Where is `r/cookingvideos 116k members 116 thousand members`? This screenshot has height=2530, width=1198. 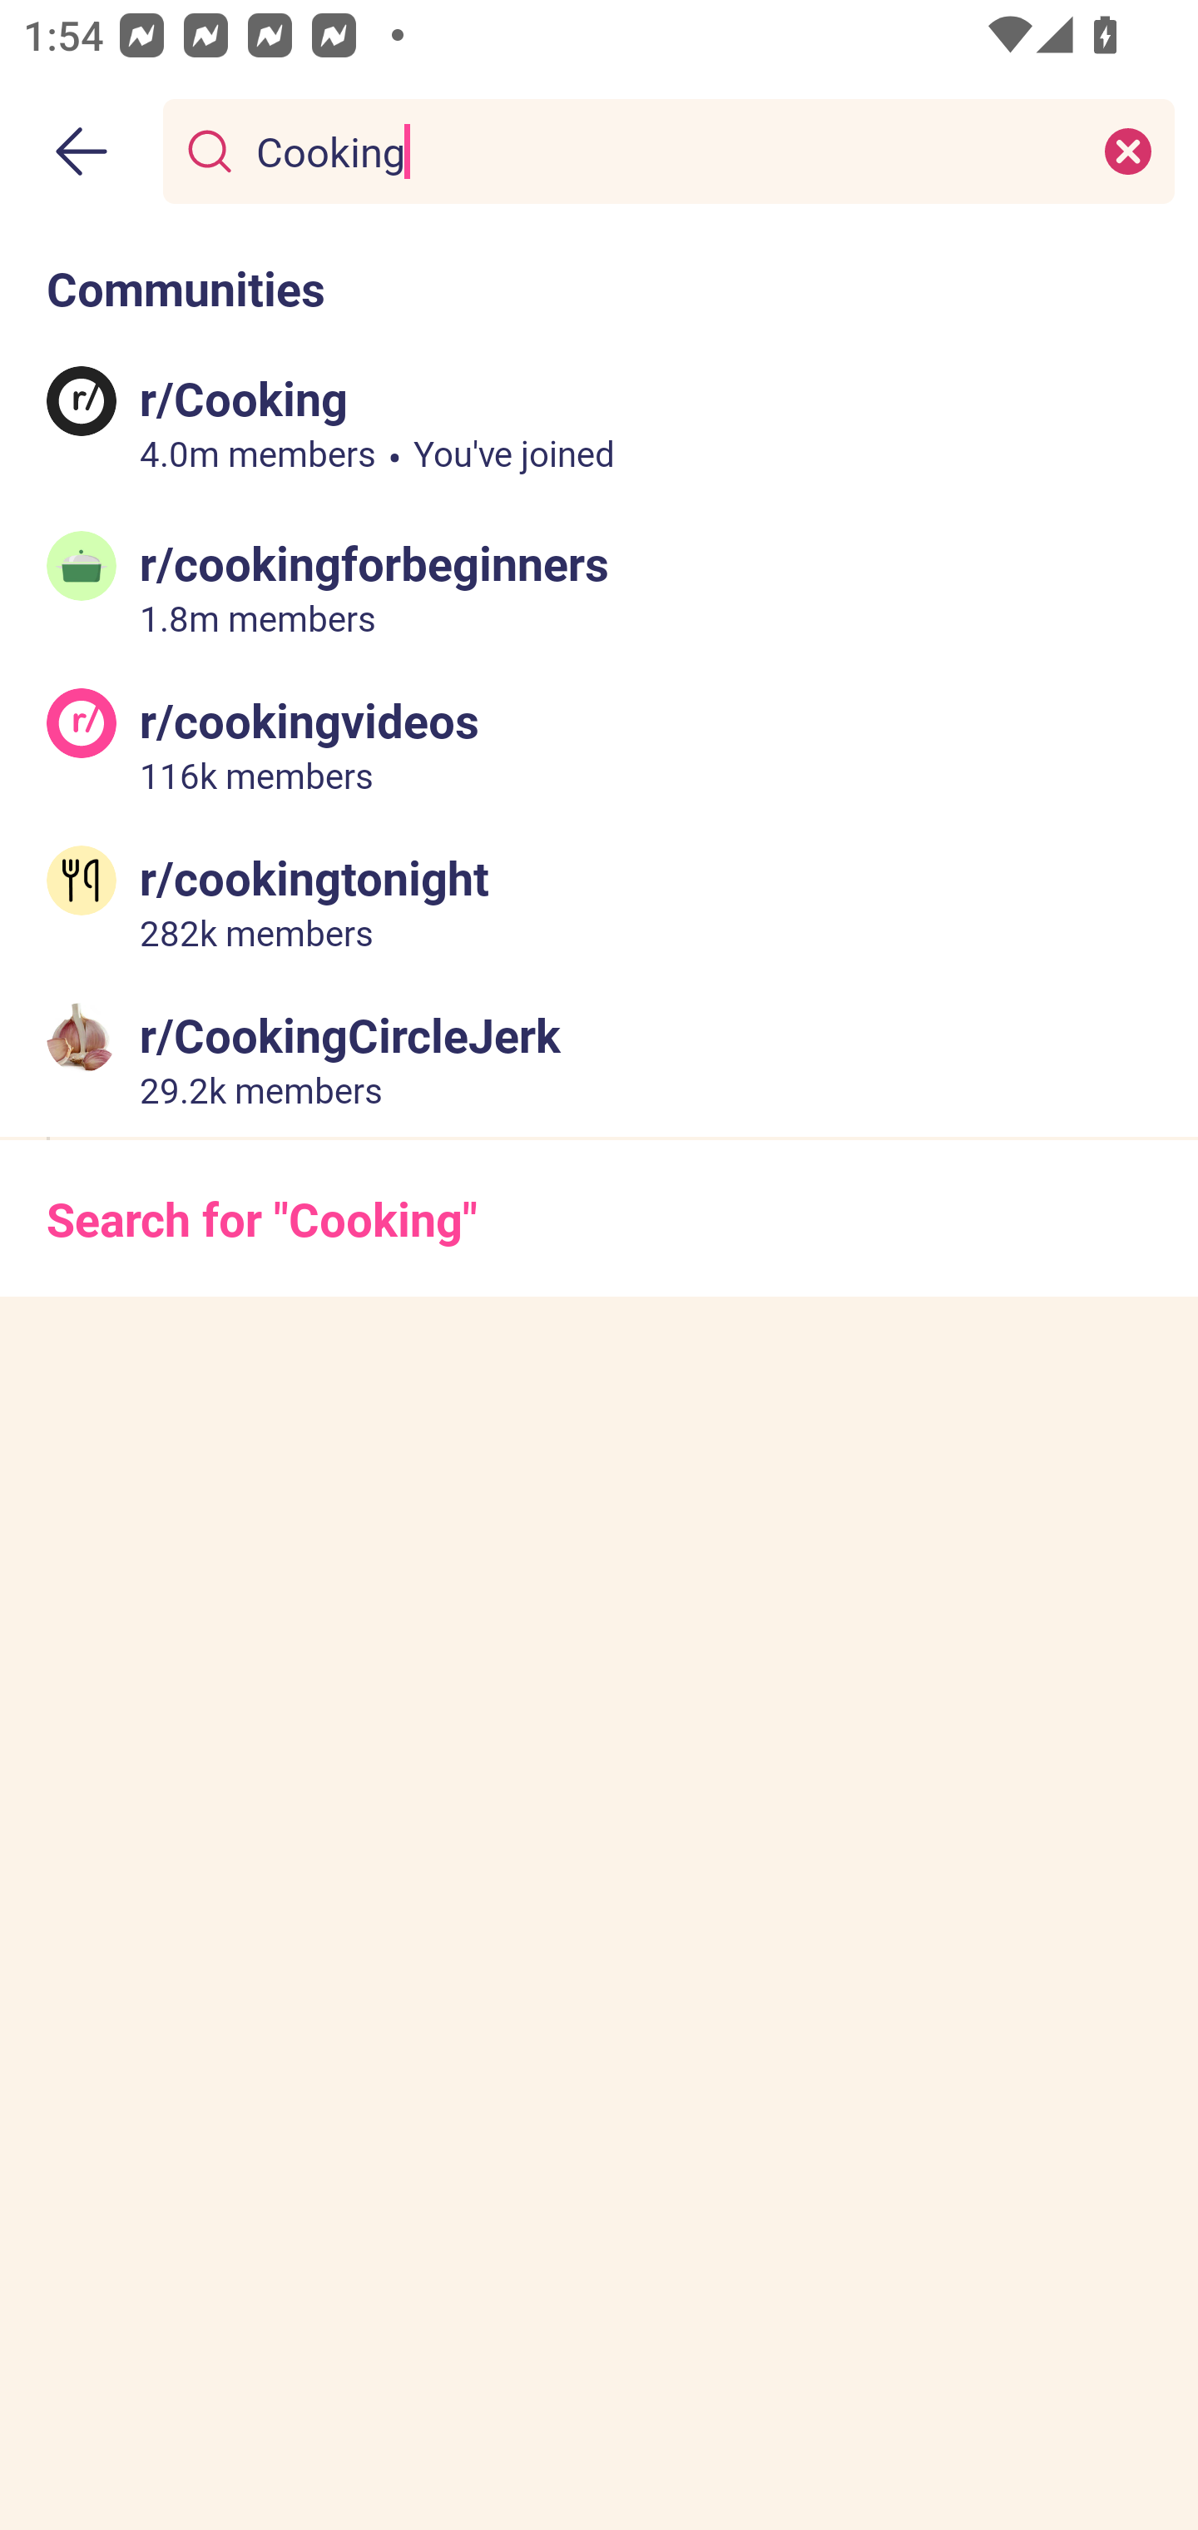
r/cookingvideos 116k members 116 thousand members is located at coordinates (599, 744).